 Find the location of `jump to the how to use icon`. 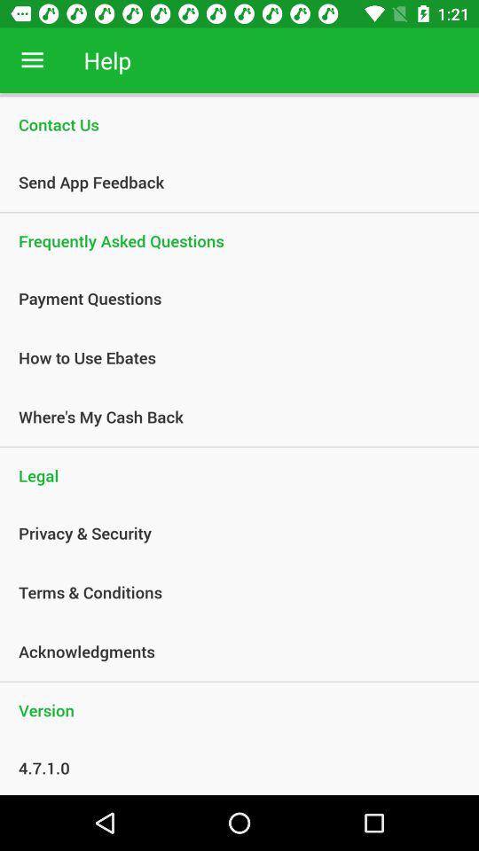

jump to the how to use icon is located at coordinates (230, 357).